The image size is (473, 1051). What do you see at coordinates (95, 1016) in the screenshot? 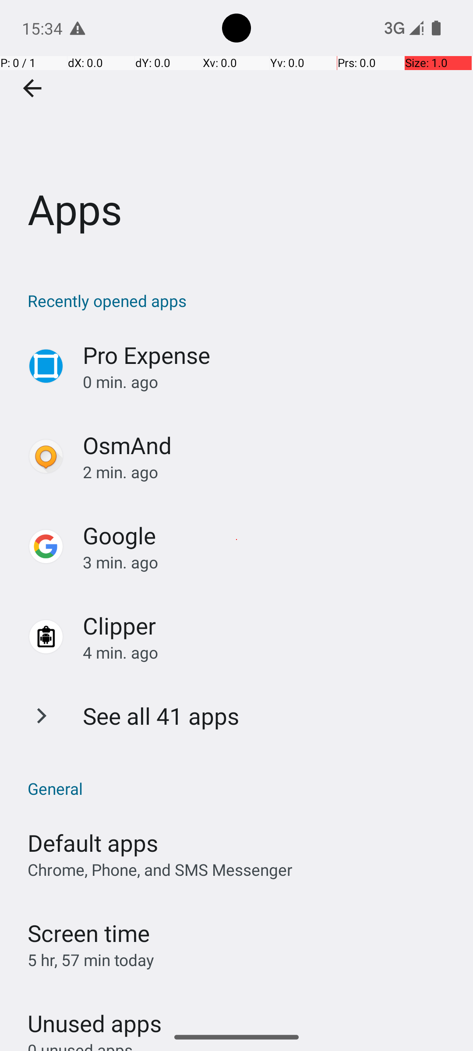
I see `Unused apps` at bounding box center [95, 1016].